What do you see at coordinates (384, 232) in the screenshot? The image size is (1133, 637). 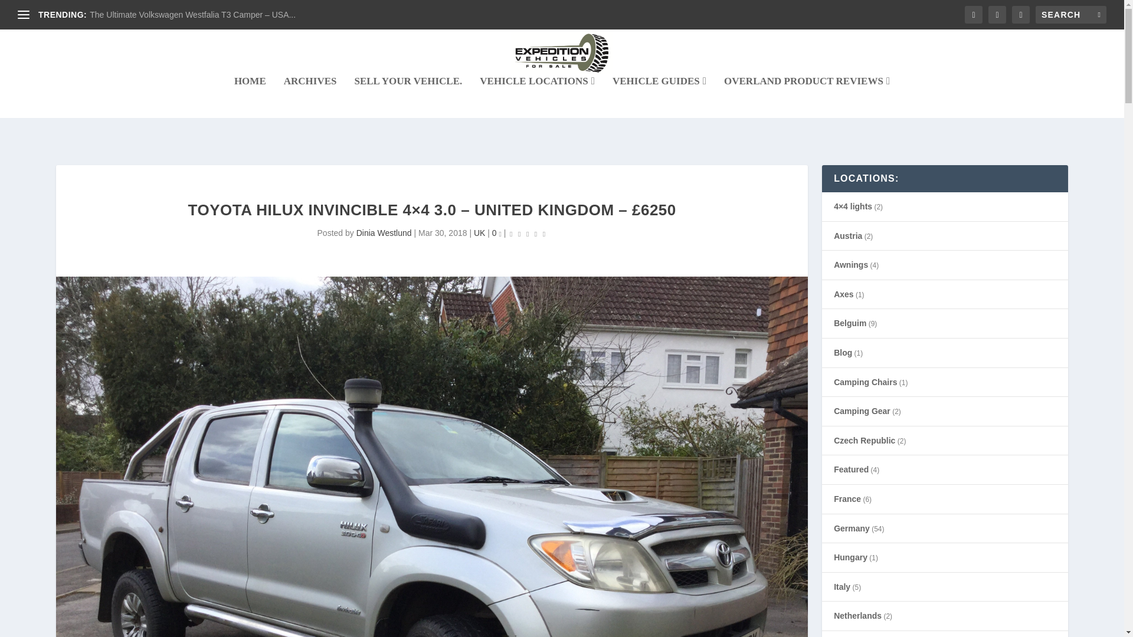 I see `Posts by Dinia Westlund` at bounding box center [384, 232].